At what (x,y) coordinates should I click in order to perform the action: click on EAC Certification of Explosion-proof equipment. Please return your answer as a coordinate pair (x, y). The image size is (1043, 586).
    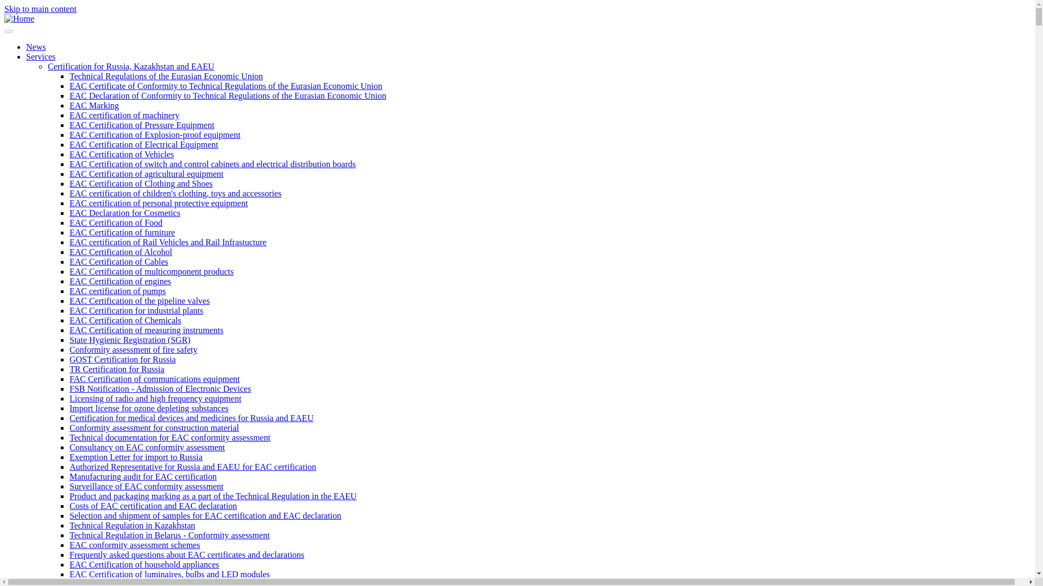
    Looking at the image, I should click on (155, 135).